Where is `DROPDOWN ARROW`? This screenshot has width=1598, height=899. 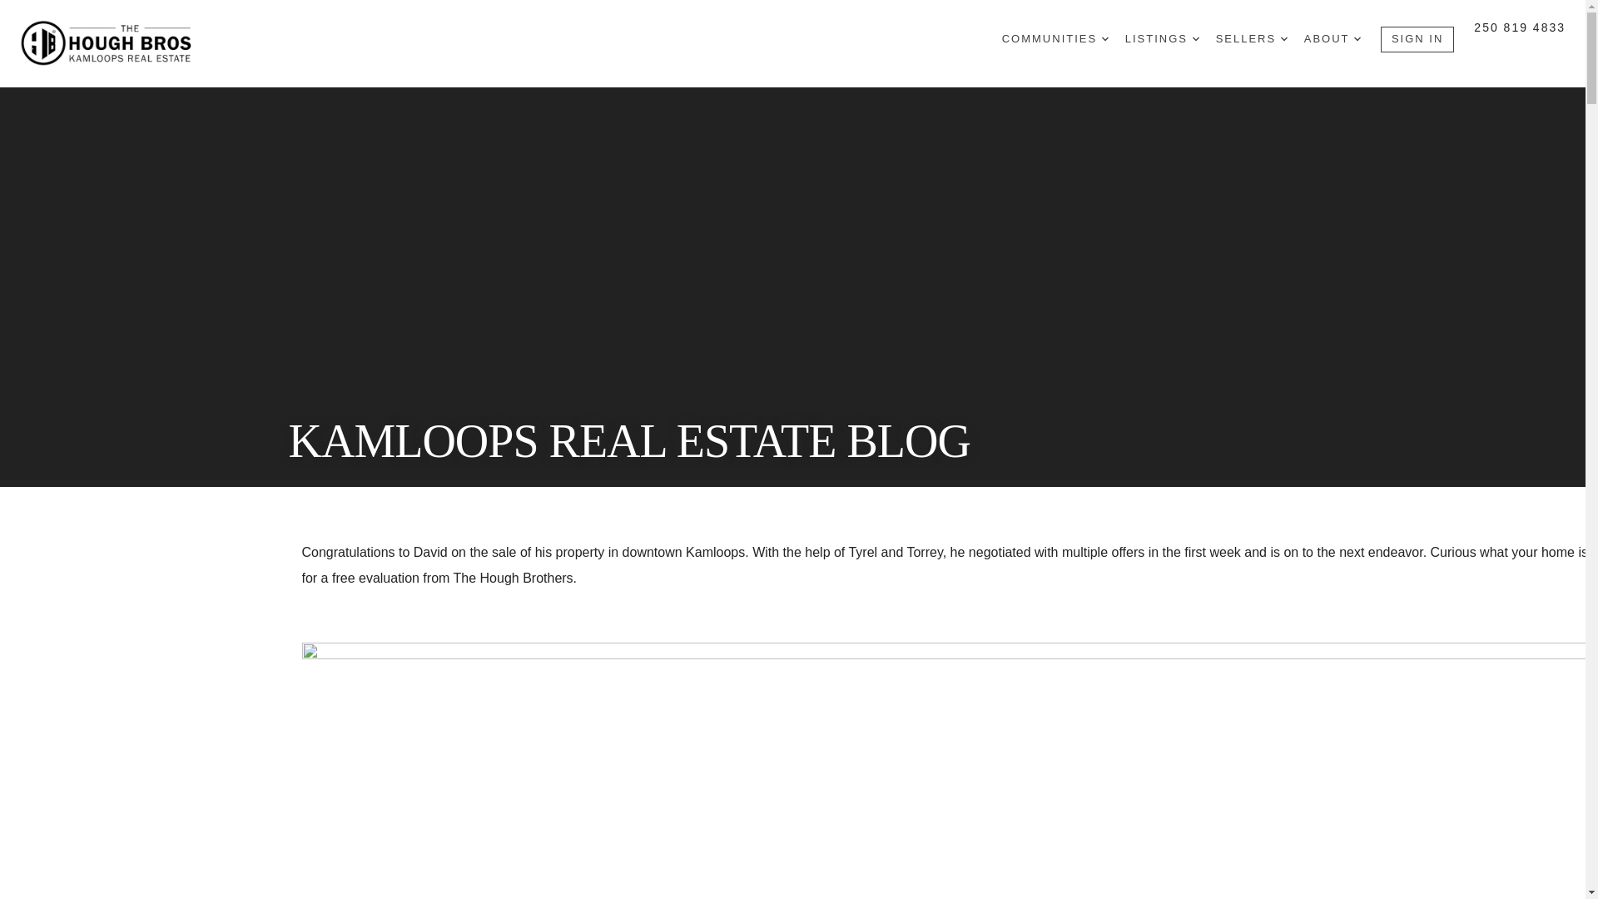 DROPDOWN ARROW is located at coordinates (1195, 38).